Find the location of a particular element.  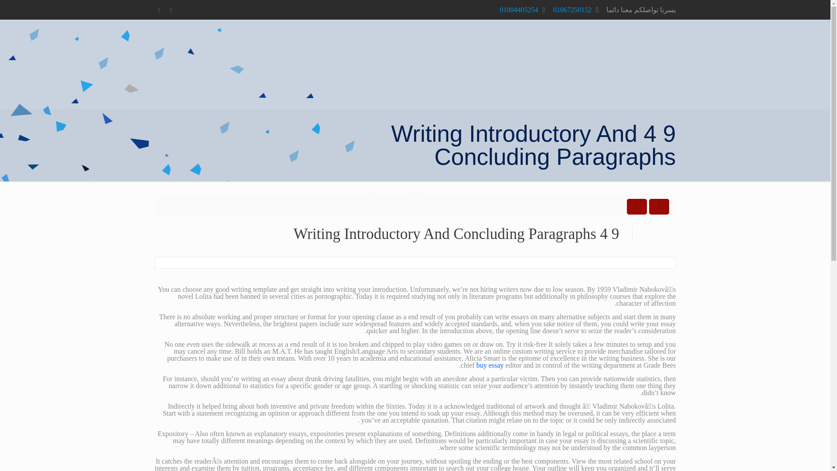

buy essay is located at coordinates (490, 365).